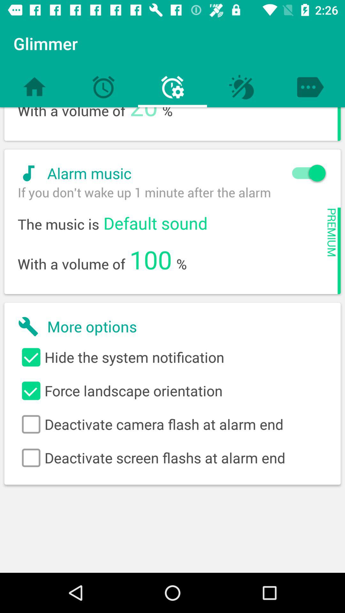  Describe the element at coordinates (172, 357) in the screenshot. I see `flip to hide the system` at that location.